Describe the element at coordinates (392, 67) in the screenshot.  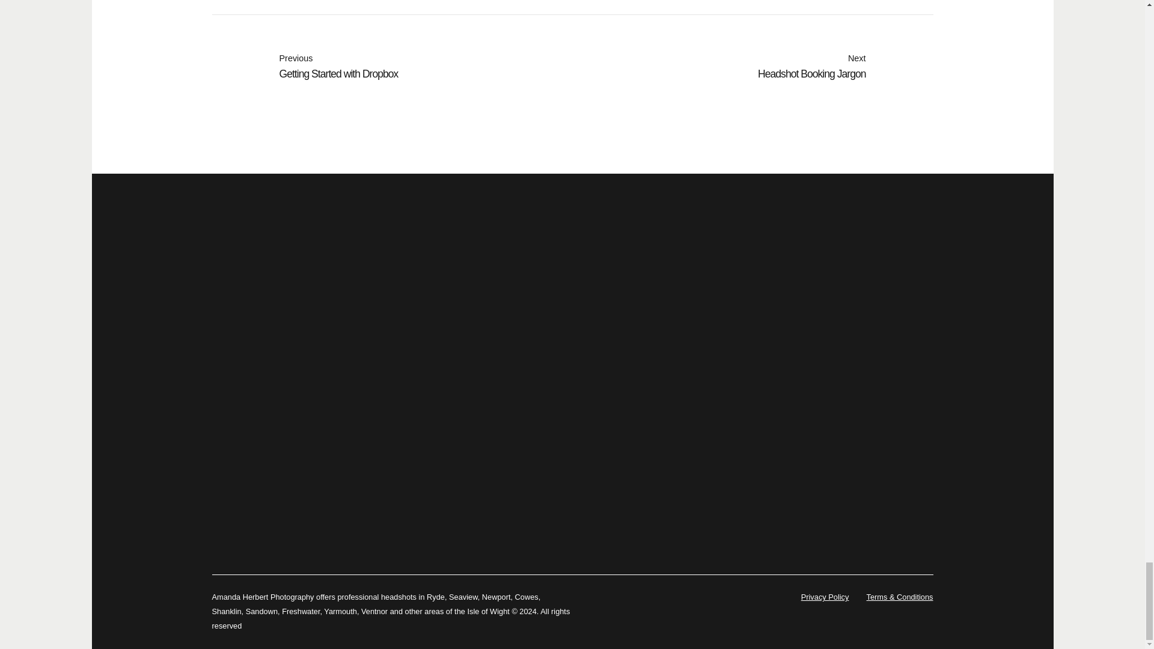
I see `Sign up` at that location.